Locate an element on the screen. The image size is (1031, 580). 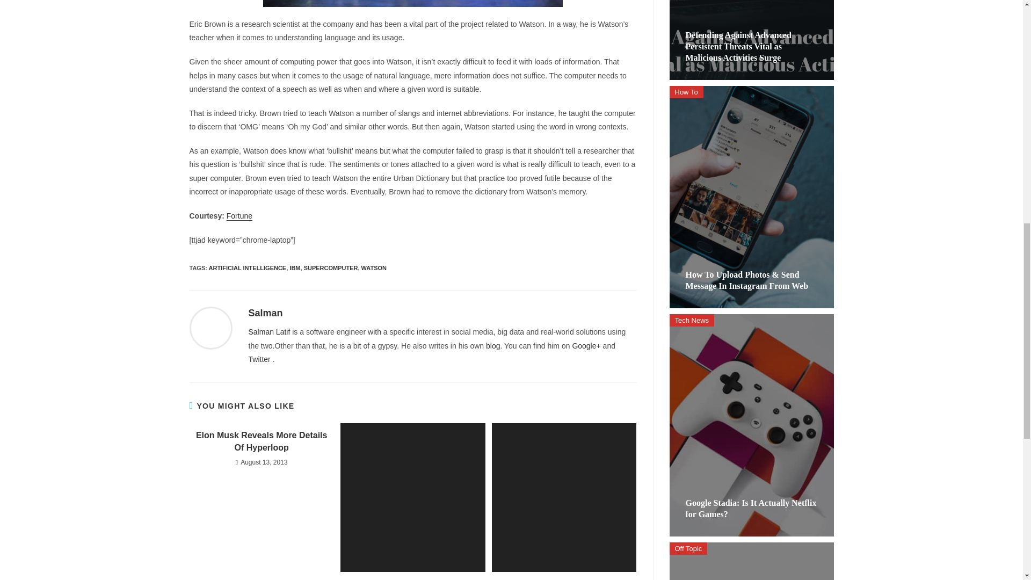
Fortune is located at coordinates (239, 216).